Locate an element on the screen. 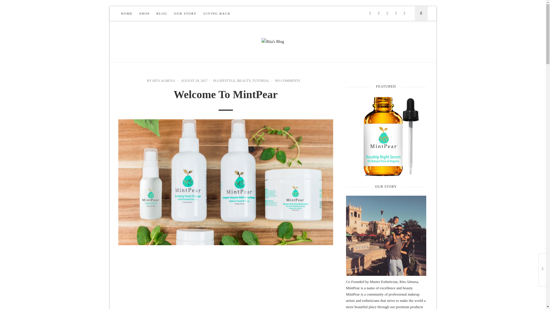  LIFESTYLE is located at coordinates (226, 81).